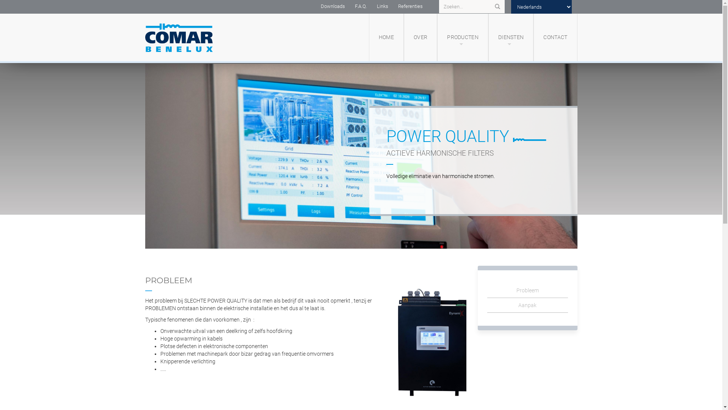 The width and height of the screenshot is (728, 410). I want to click on CONTACT, so click(555, 37).